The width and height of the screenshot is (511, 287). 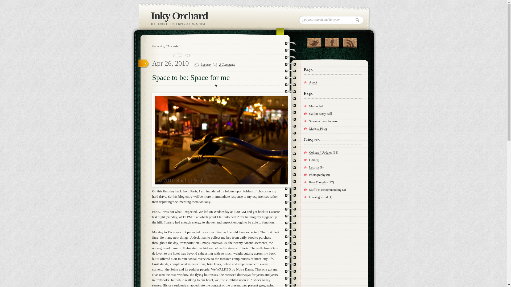 I want to click on type your search and hit enter, so click(x=331, y=20).